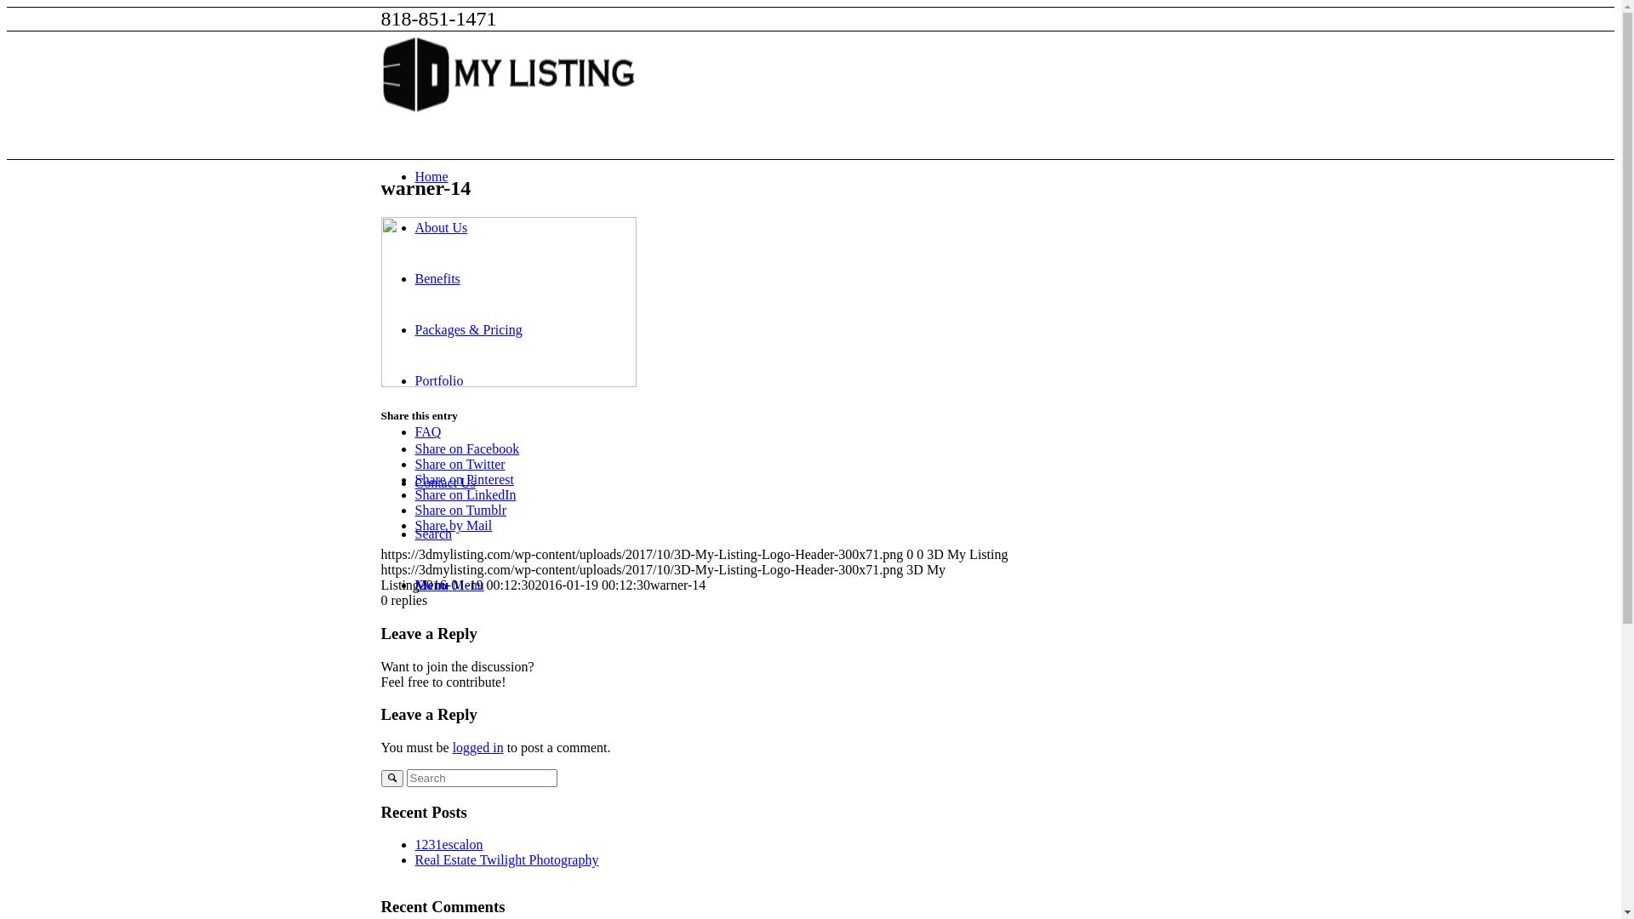 This screenshot has height=919, width=1634. I want to click on Share on Twitter, so click(460, 465).